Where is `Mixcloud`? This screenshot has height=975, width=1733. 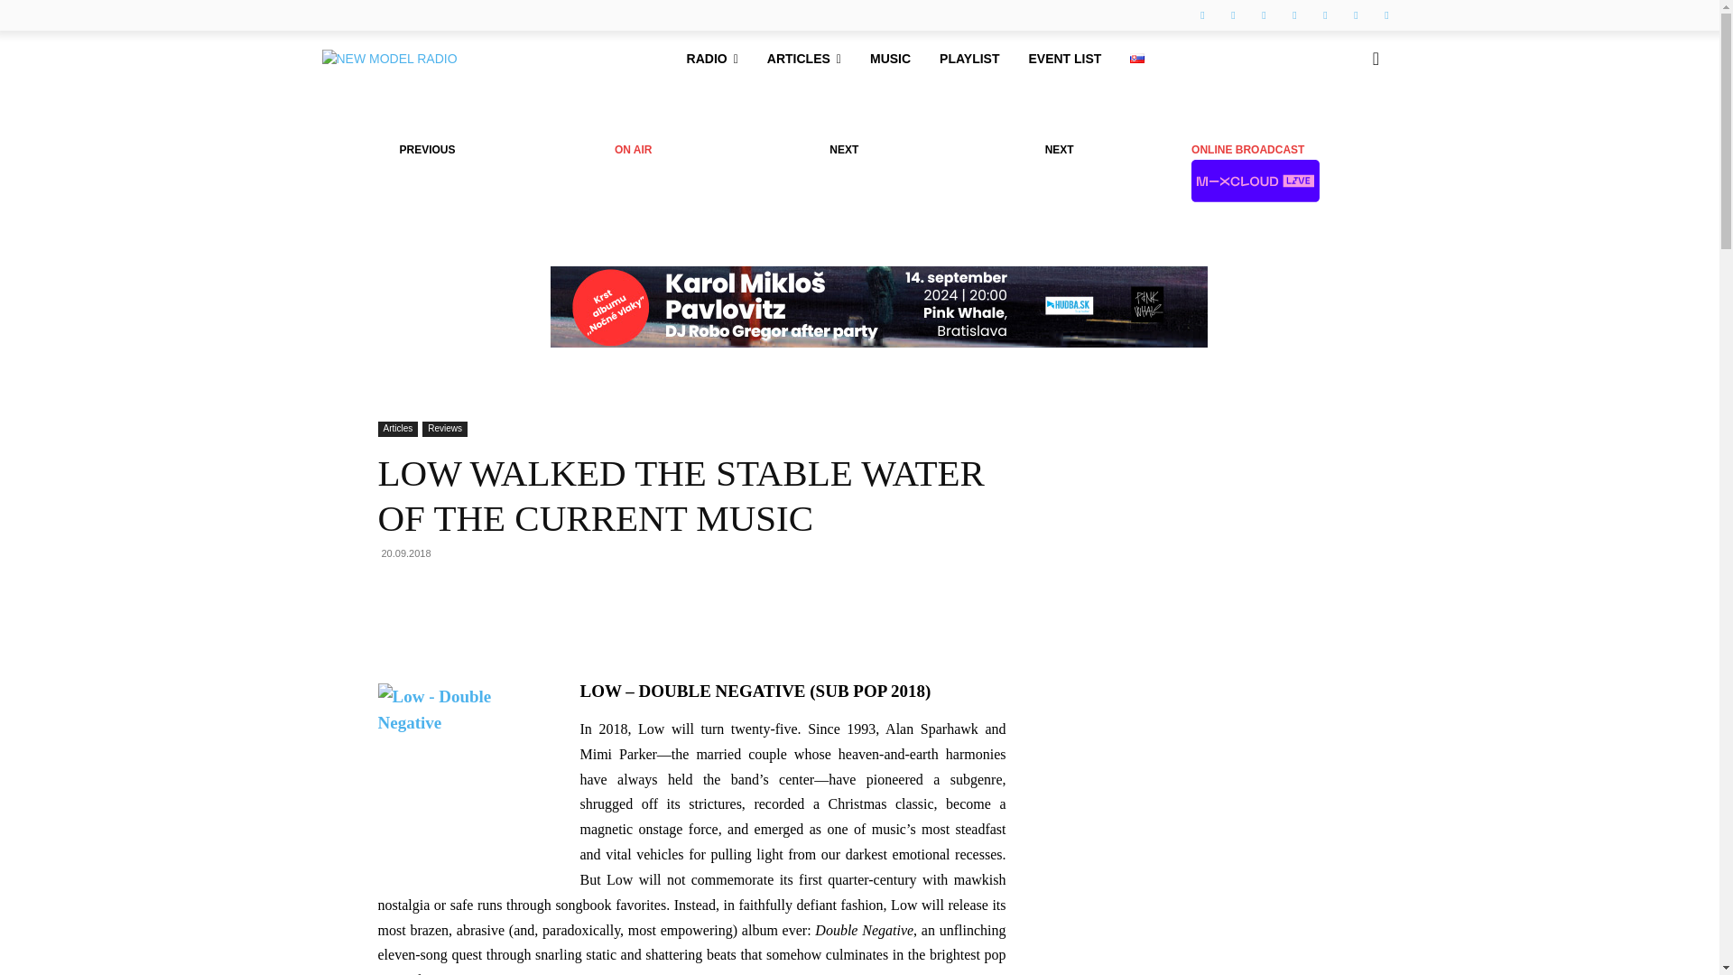
Mixcloud is located at coordinates (1386, 15).